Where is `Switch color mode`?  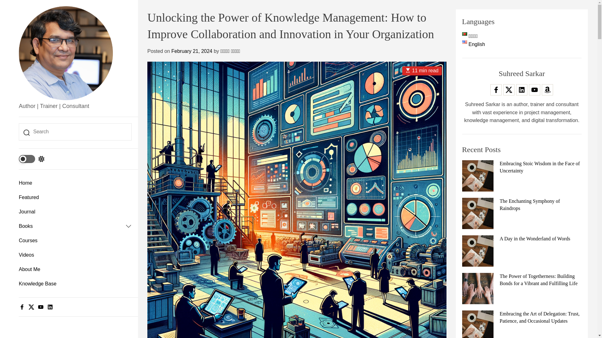
Switch color mode is located at coordinates (31, 159).